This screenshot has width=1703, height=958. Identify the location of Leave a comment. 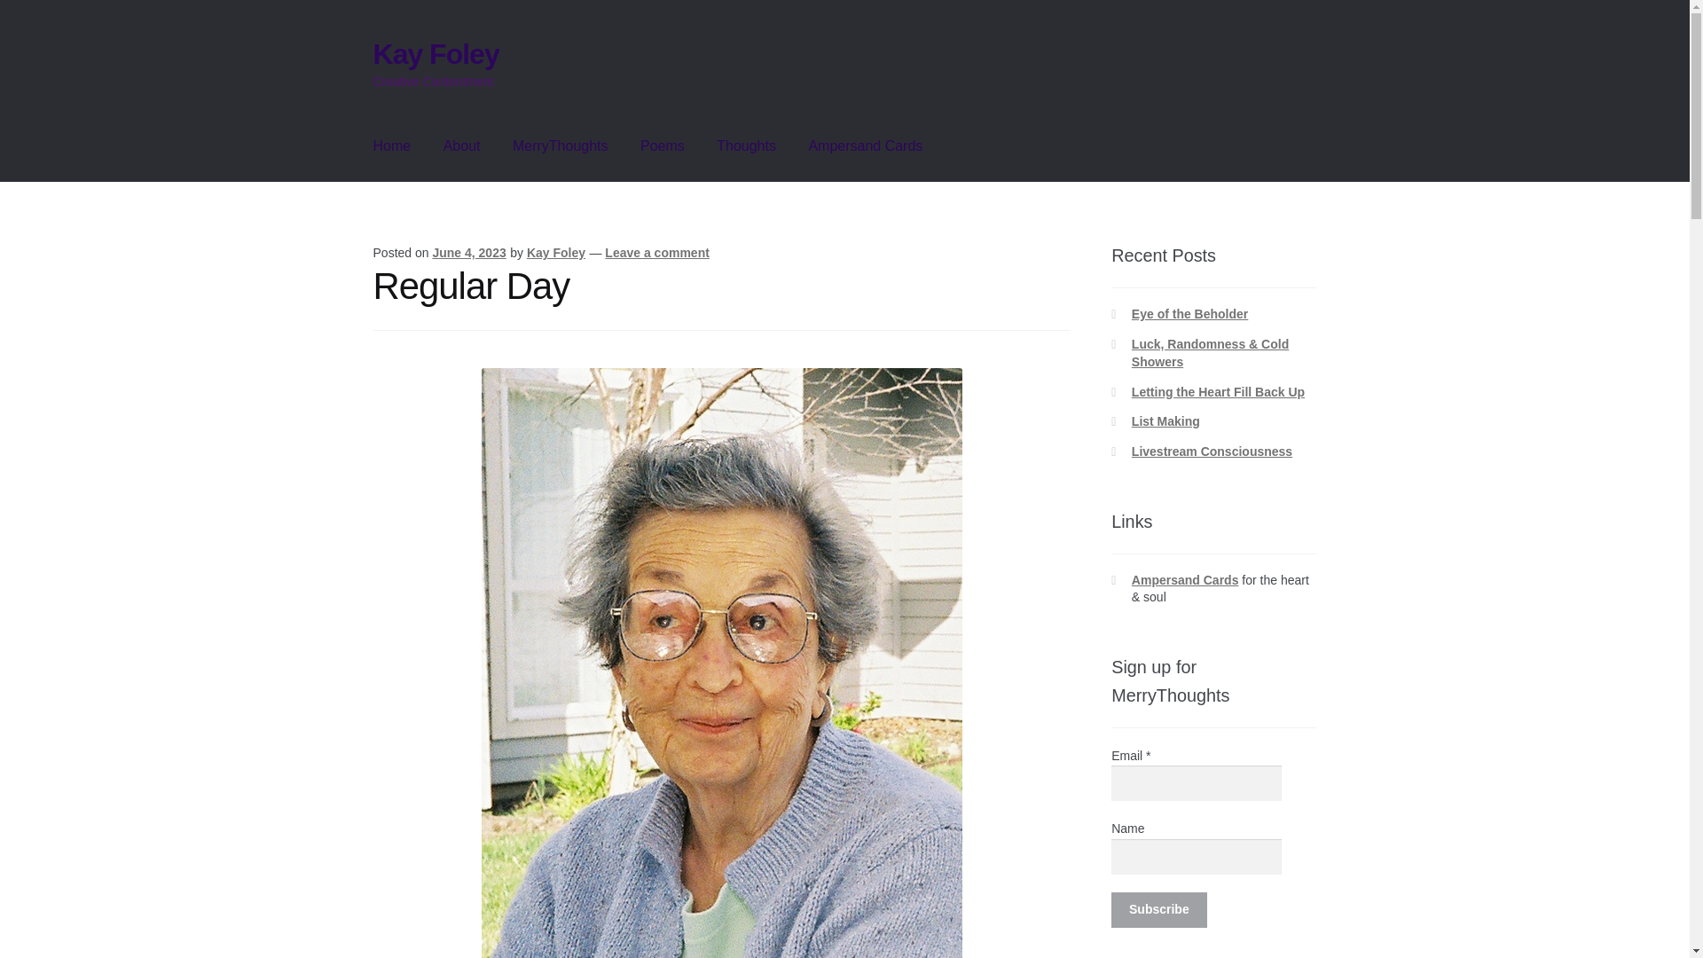
(656, 252).